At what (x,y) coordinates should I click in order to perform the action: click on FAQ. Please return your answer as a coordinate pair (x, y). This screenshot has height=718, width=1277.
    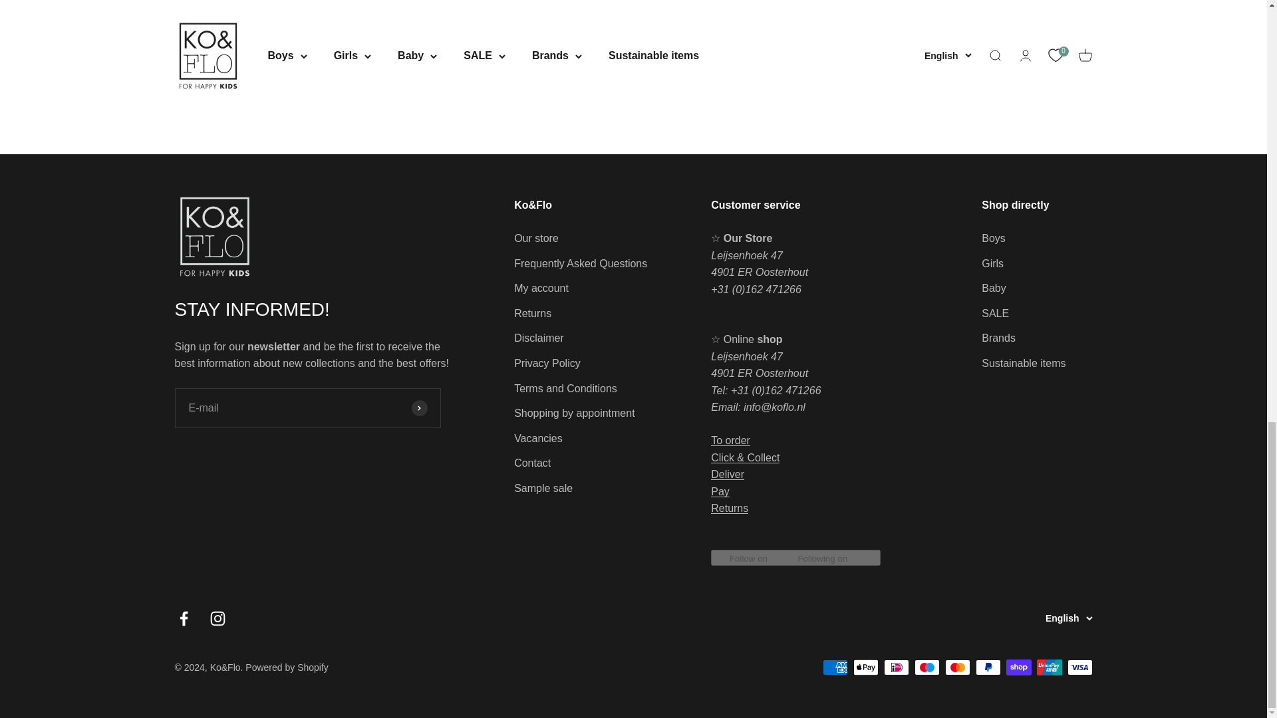
    Looking at the image, I should click on (745, 457).